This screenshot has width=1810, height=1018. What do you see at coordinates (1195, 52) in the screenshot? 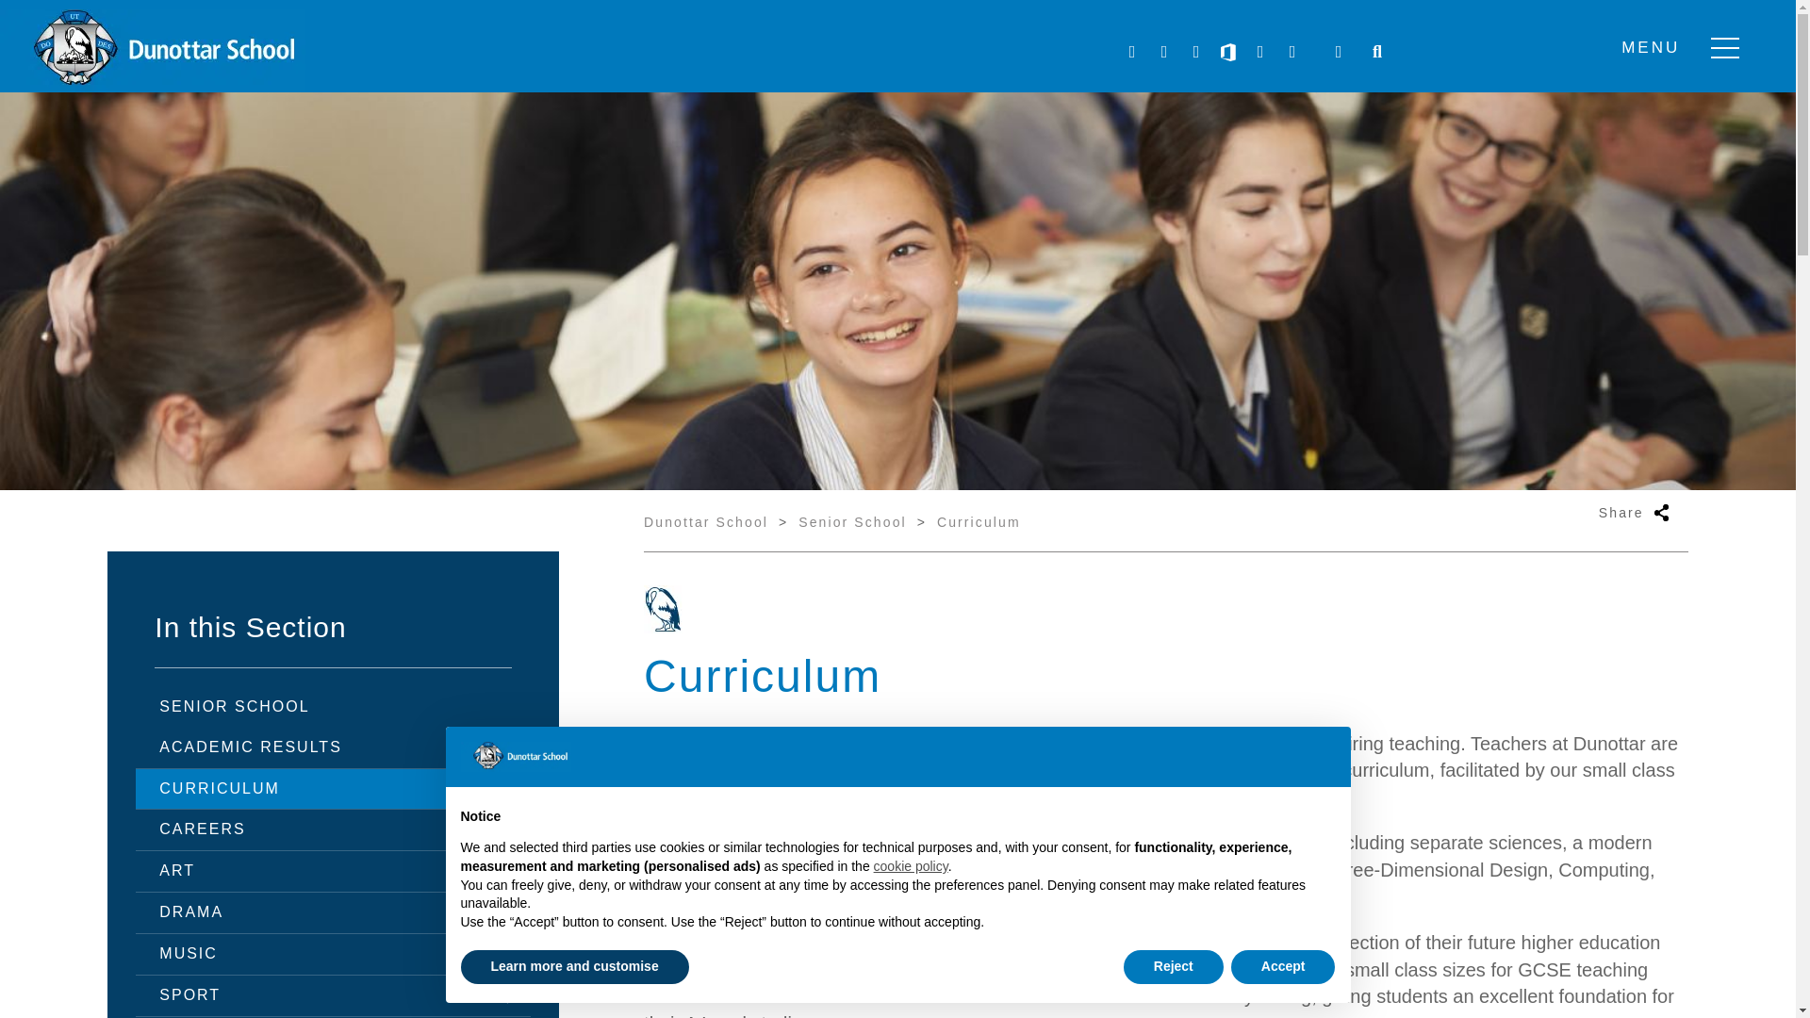
I see `INSTAGRAM` at bounding box center [1195, 52].